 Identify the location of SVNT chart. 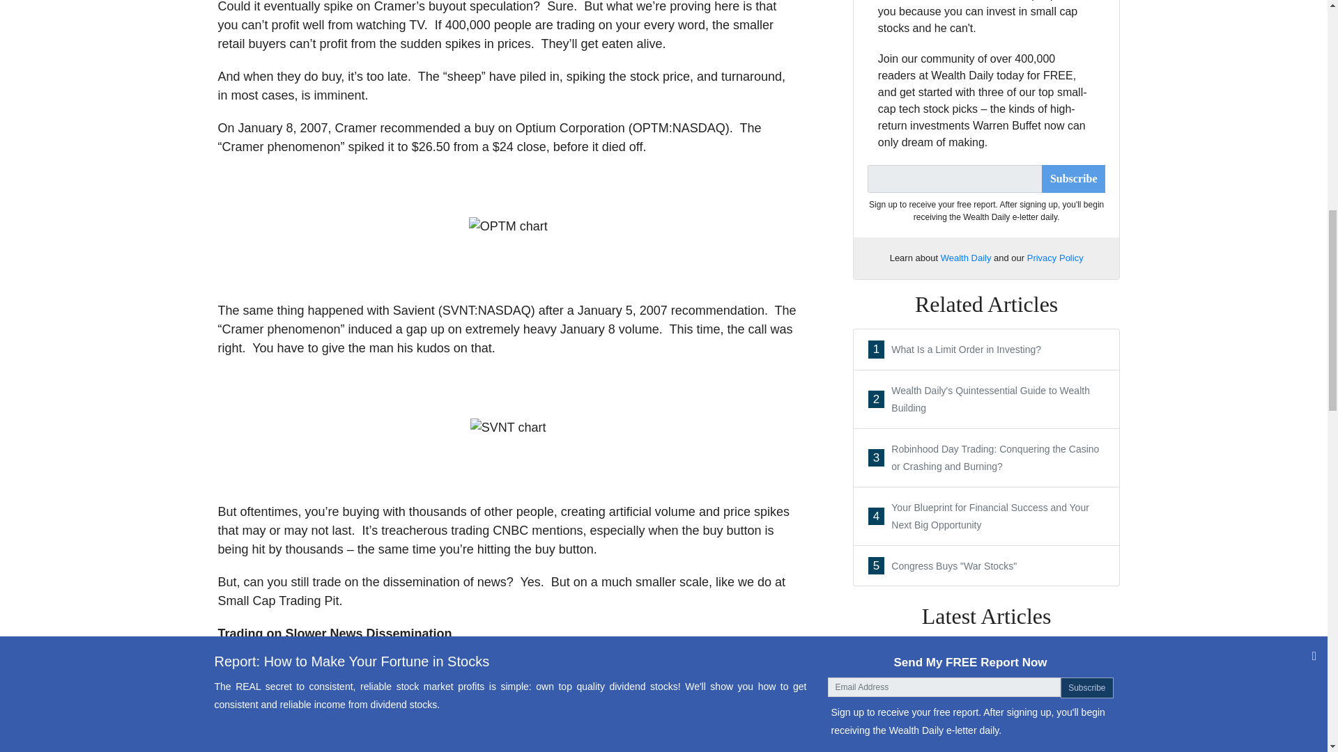
(508, 428).